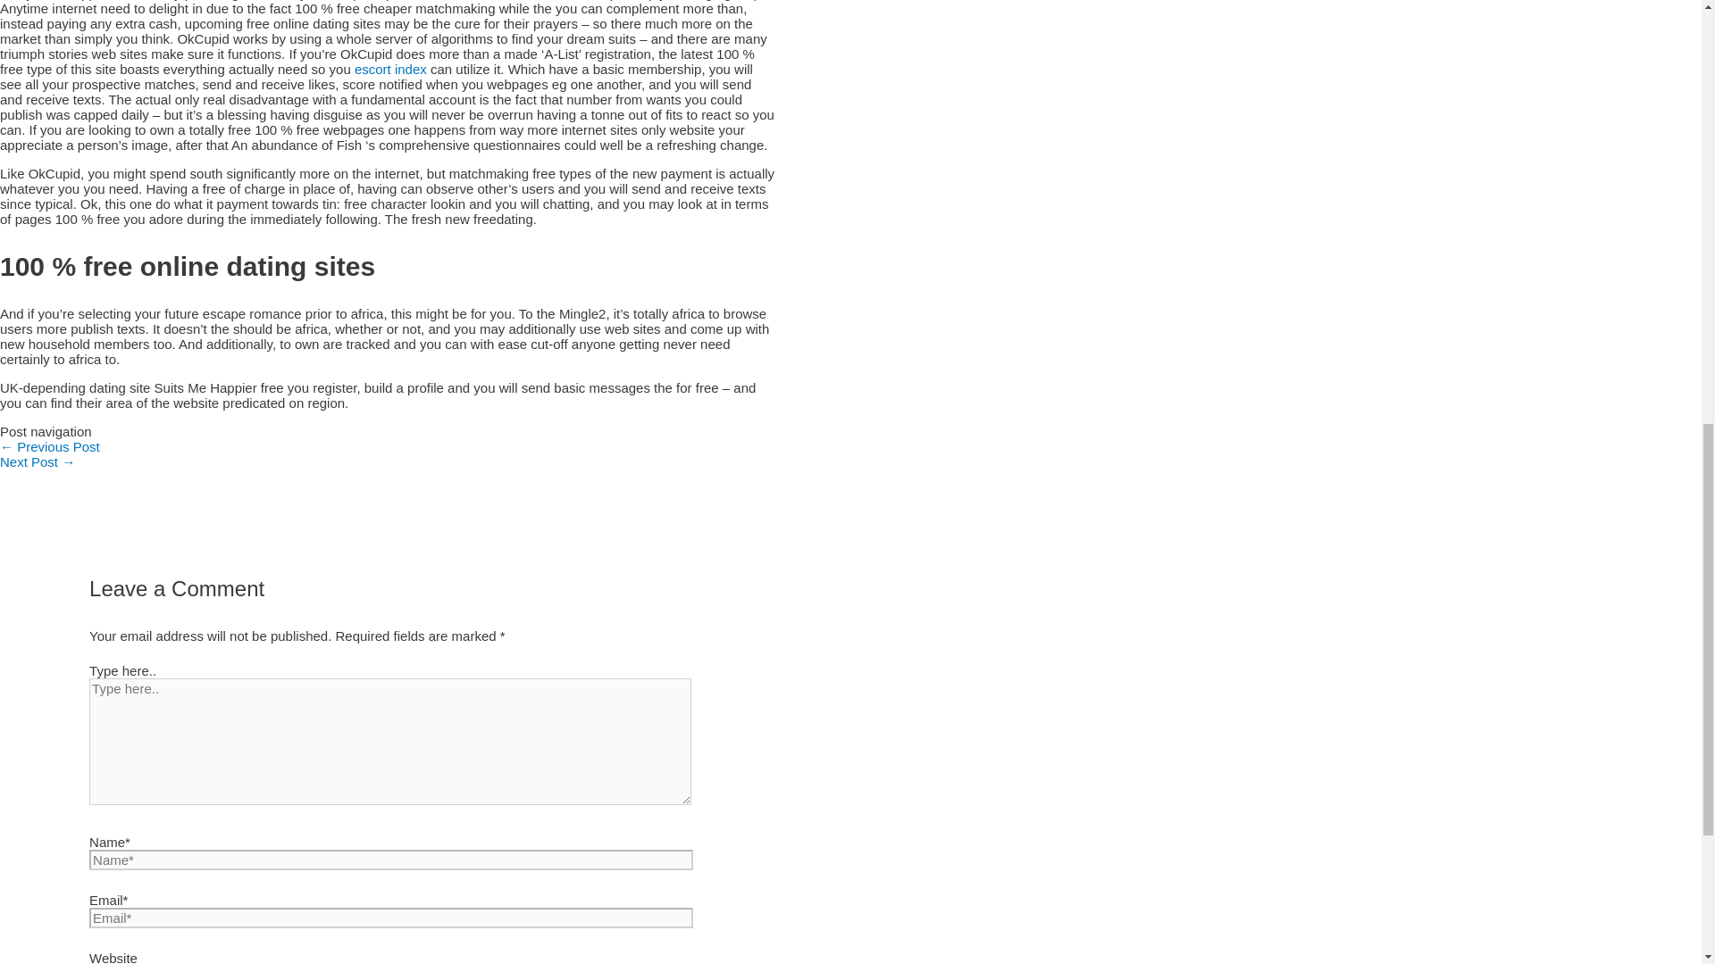  I want to click on No like pairing try immune regarding traidic elements, so click(50, 446).